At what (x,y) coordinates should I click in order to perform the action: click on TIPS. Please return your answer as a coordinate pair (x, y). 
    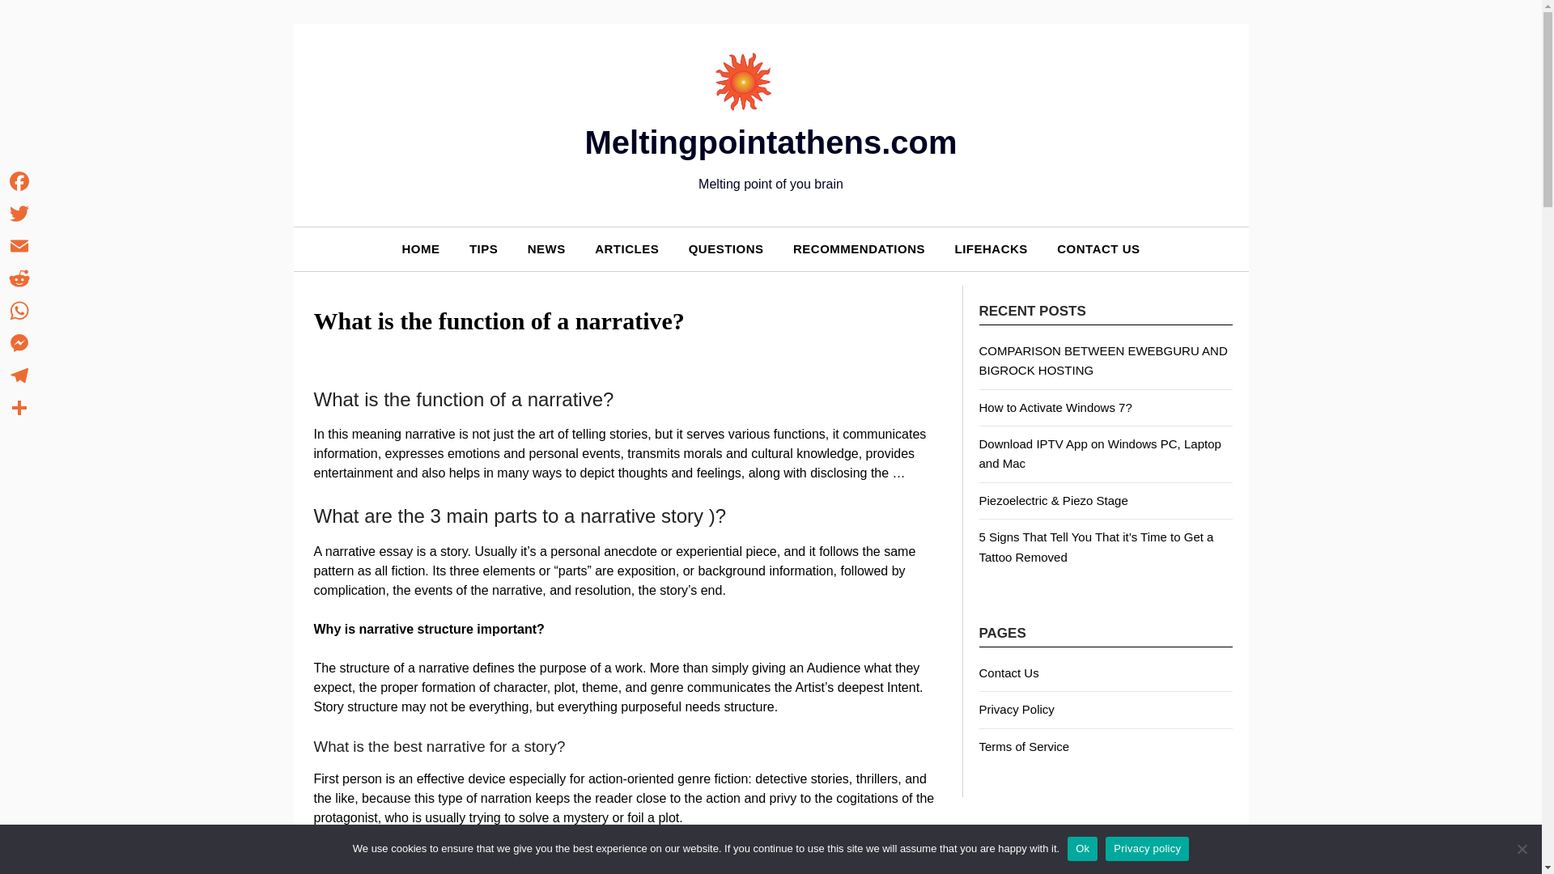
    Looking at the image, I should click on (484, 248).